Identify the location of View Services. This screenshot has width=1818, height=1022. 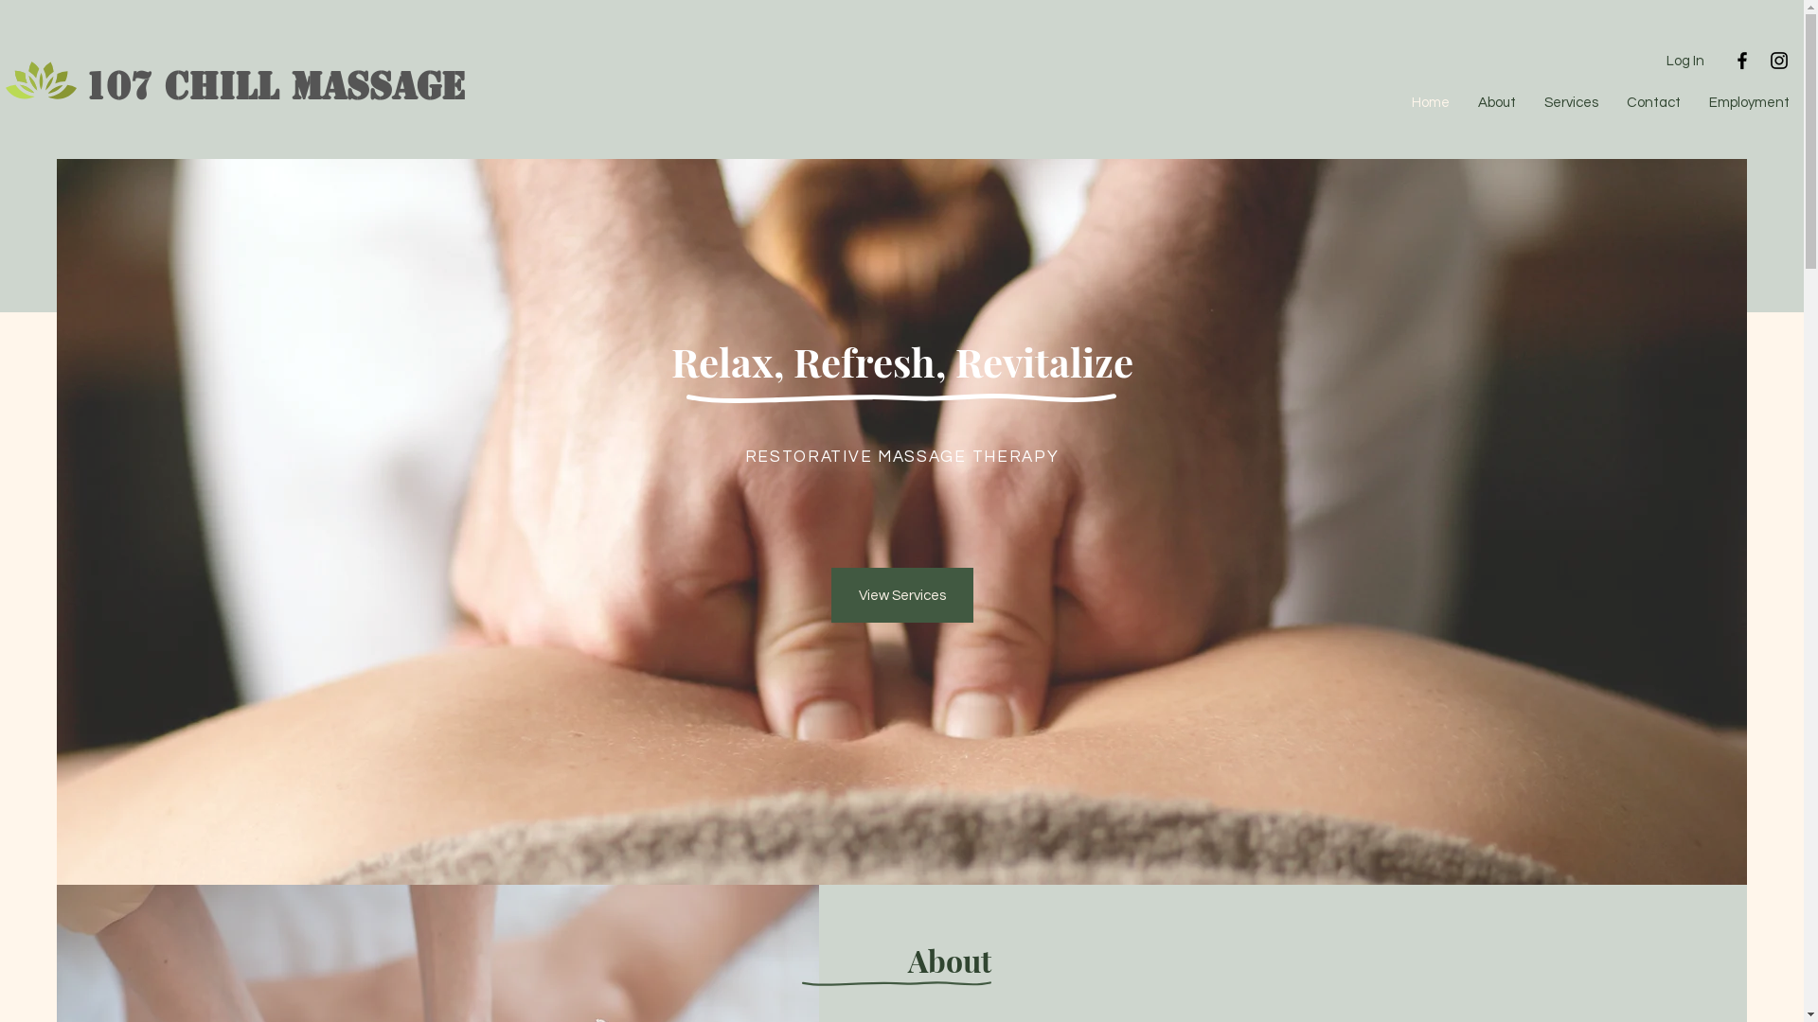
(902, 595).